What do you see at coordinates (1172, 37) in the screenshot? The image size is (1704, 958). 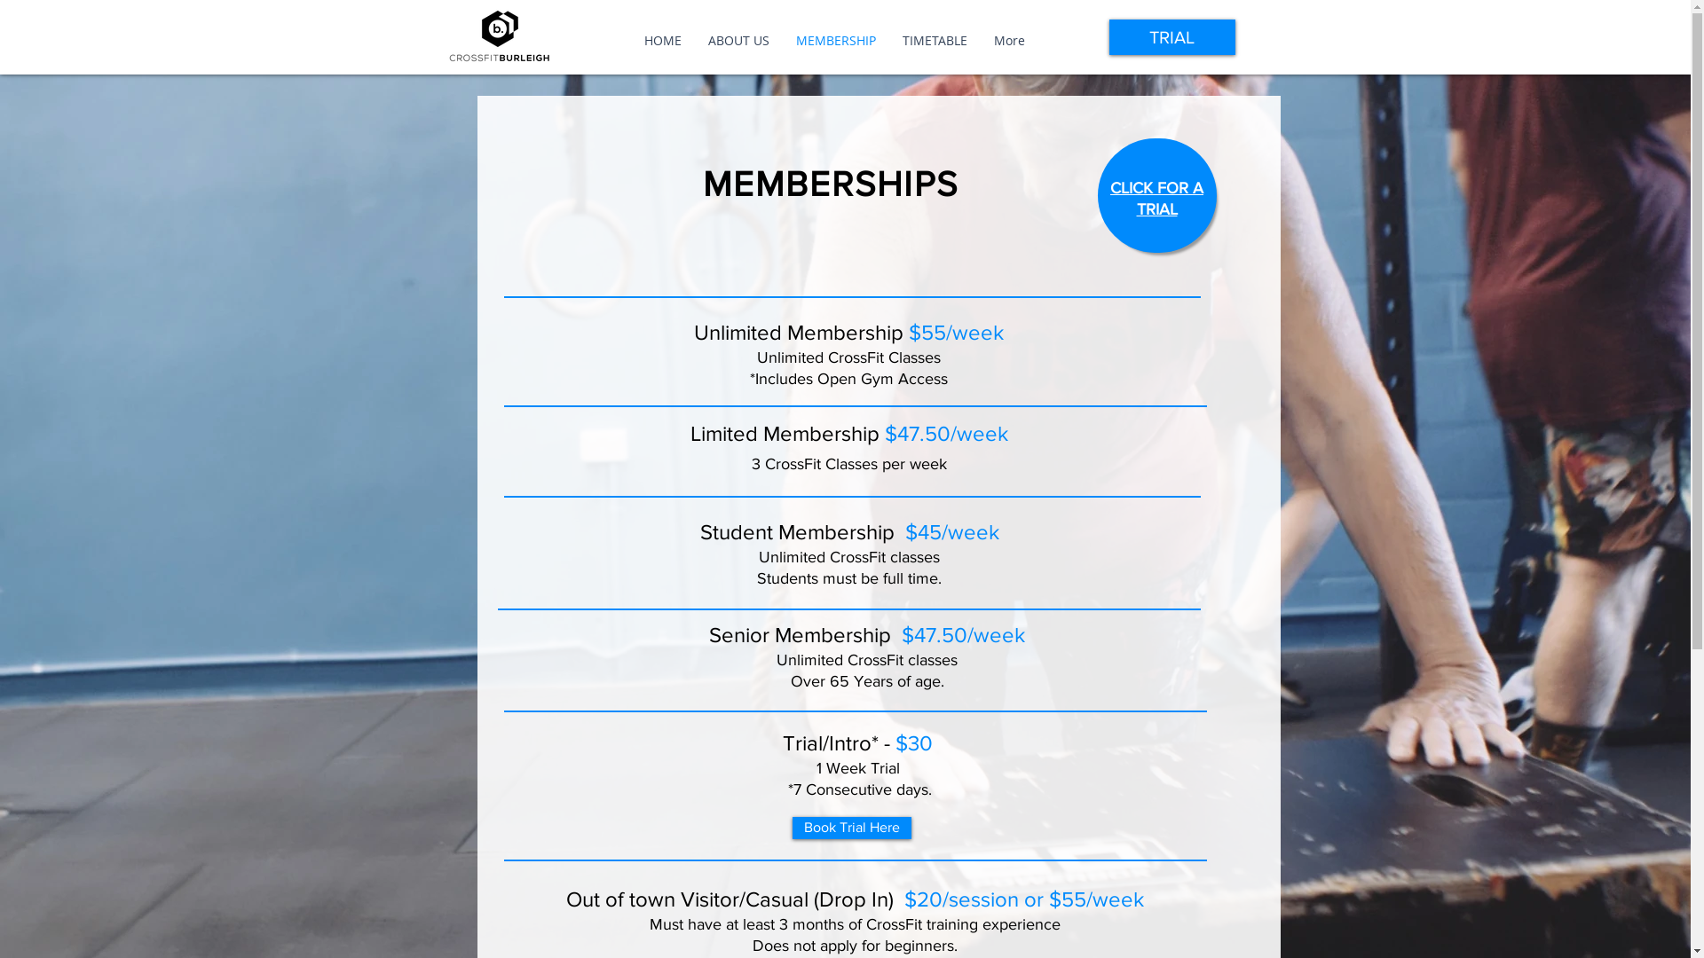 I see `TRIAL` at bounding box center [1172, 37].